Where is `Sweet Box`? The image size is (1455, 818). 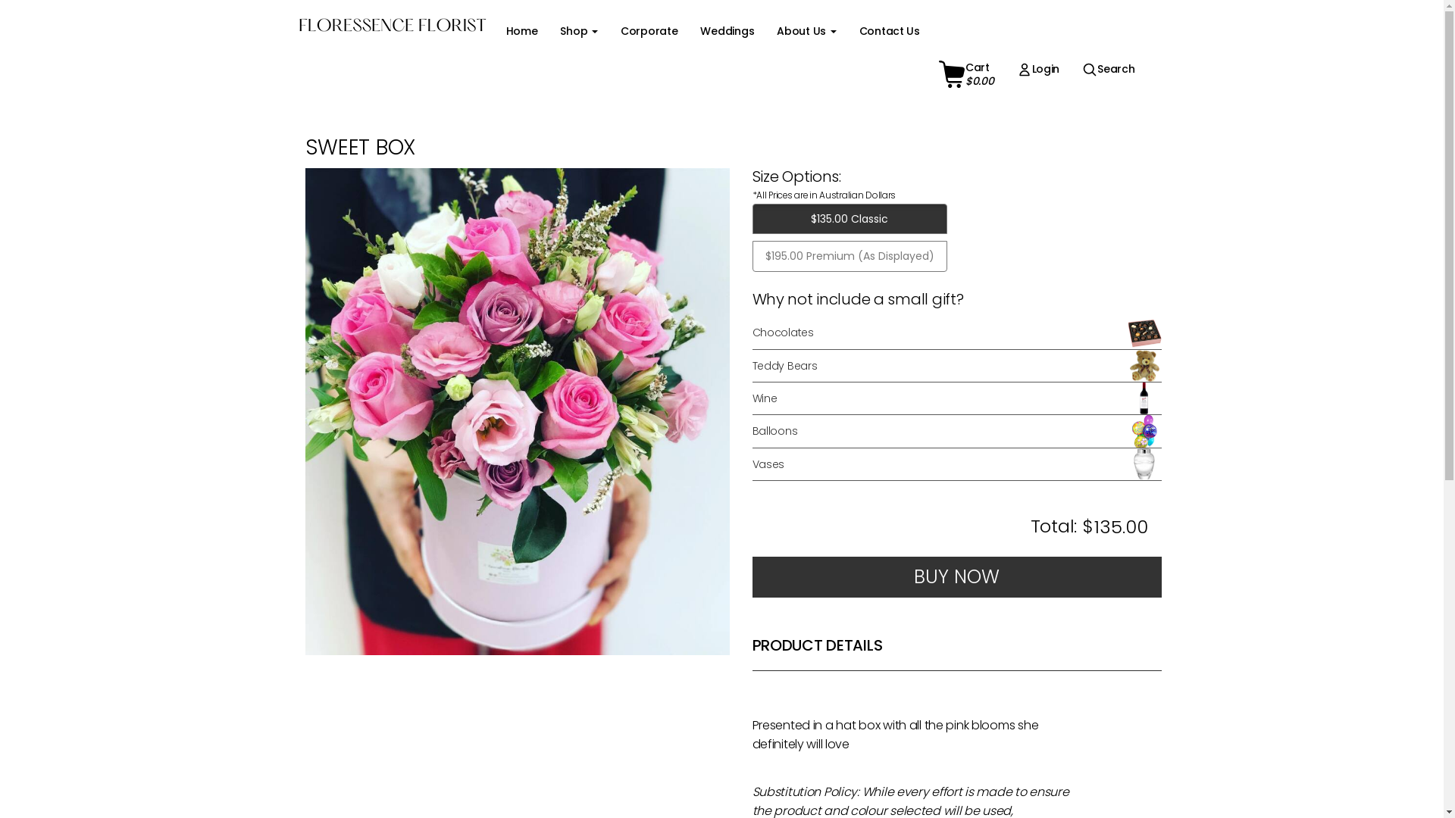 Sweet Box is located at coordinates (517, 412).